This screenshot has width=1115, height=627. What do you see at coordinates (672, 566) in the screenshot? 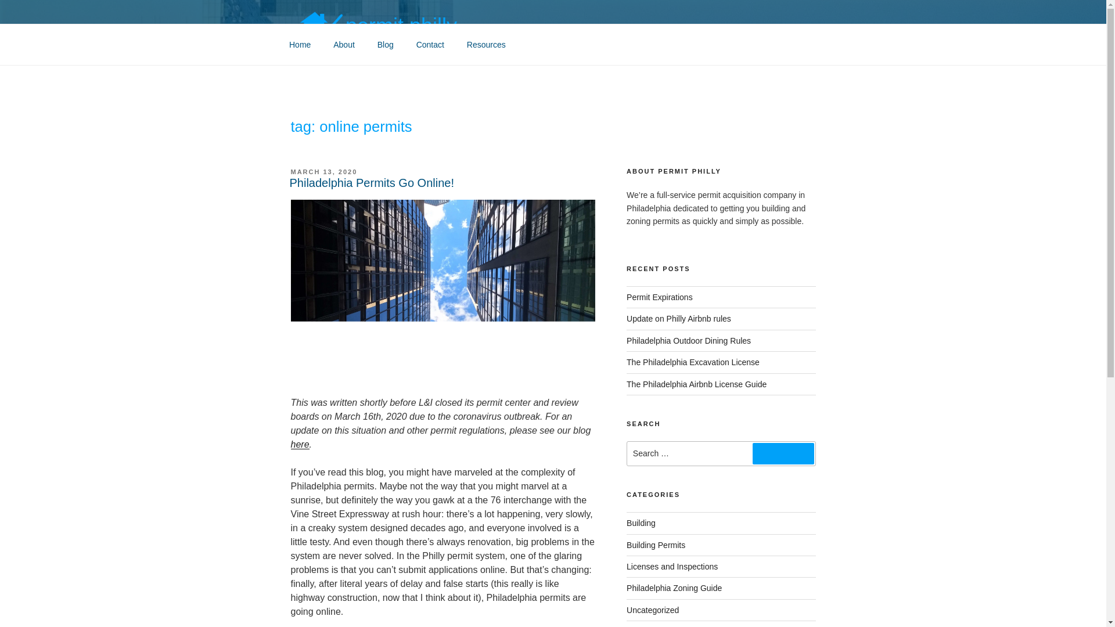
I see `Licenses and Inspections` at bounding box center [672, 566].